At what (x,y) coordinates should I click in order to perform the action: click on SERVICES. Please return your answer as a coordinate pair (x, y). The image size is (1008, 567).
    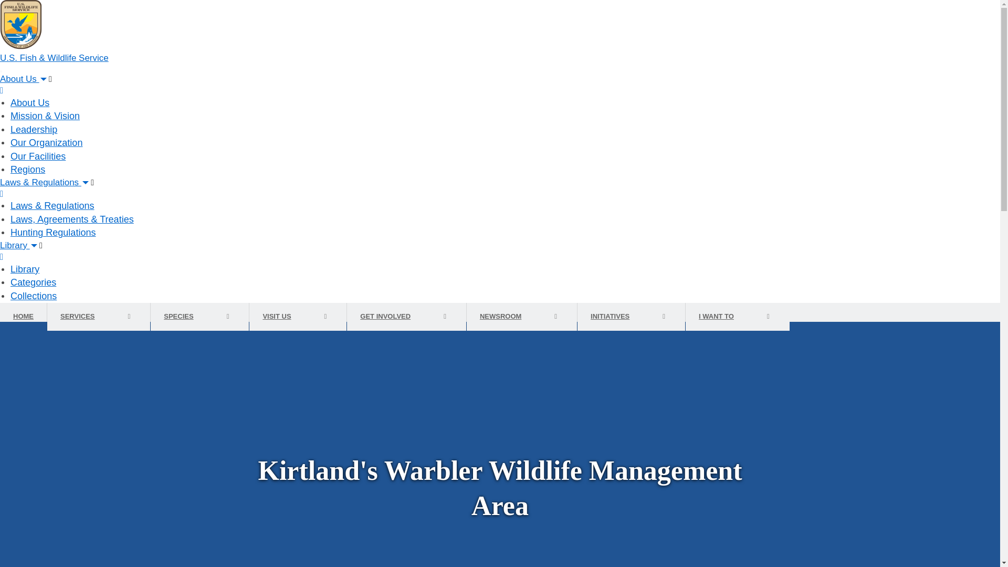
    Looking at the image, I should click on (81, 316).